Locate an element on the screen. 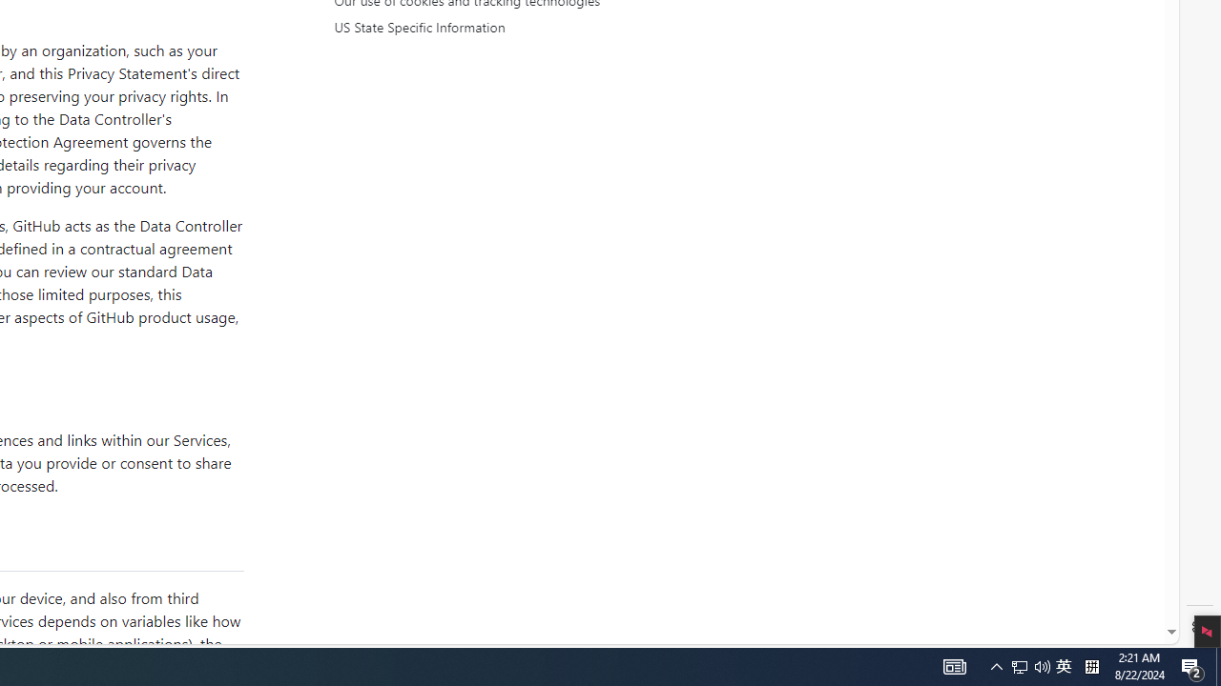 The height and width of the screenshot is (686, 1221). US State Specific Information is located at coordinates (513, 28).